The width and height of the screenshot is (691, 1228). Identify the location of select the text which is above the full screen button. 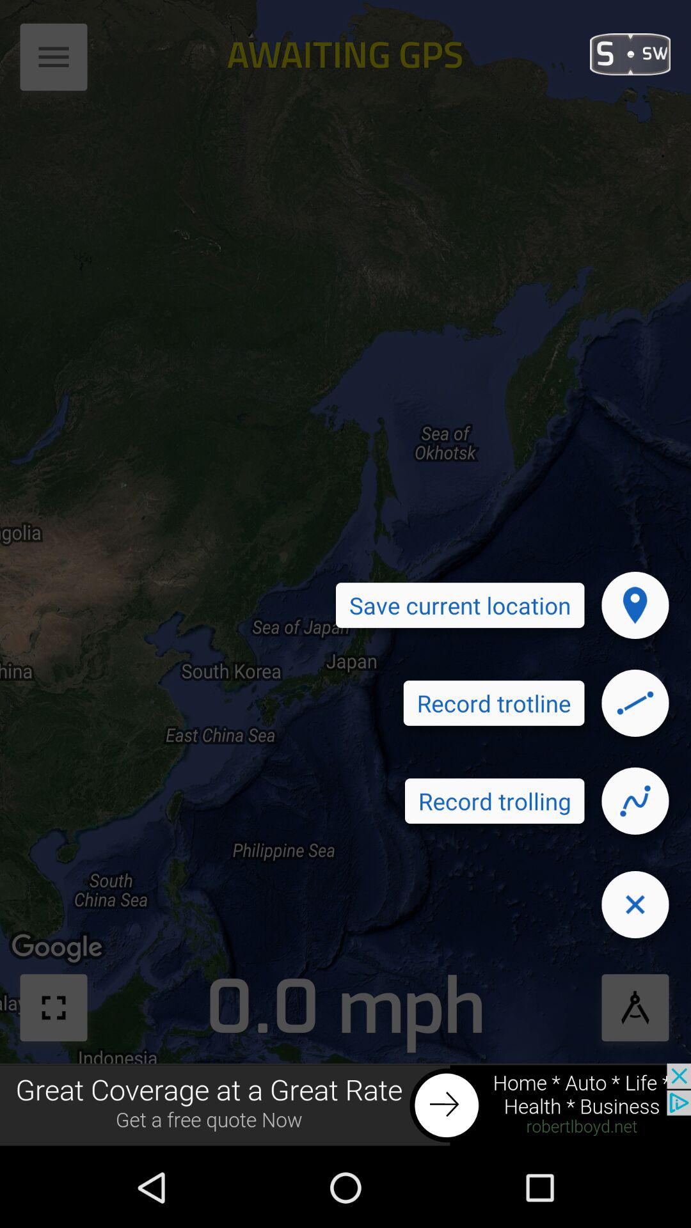
(59, 949).